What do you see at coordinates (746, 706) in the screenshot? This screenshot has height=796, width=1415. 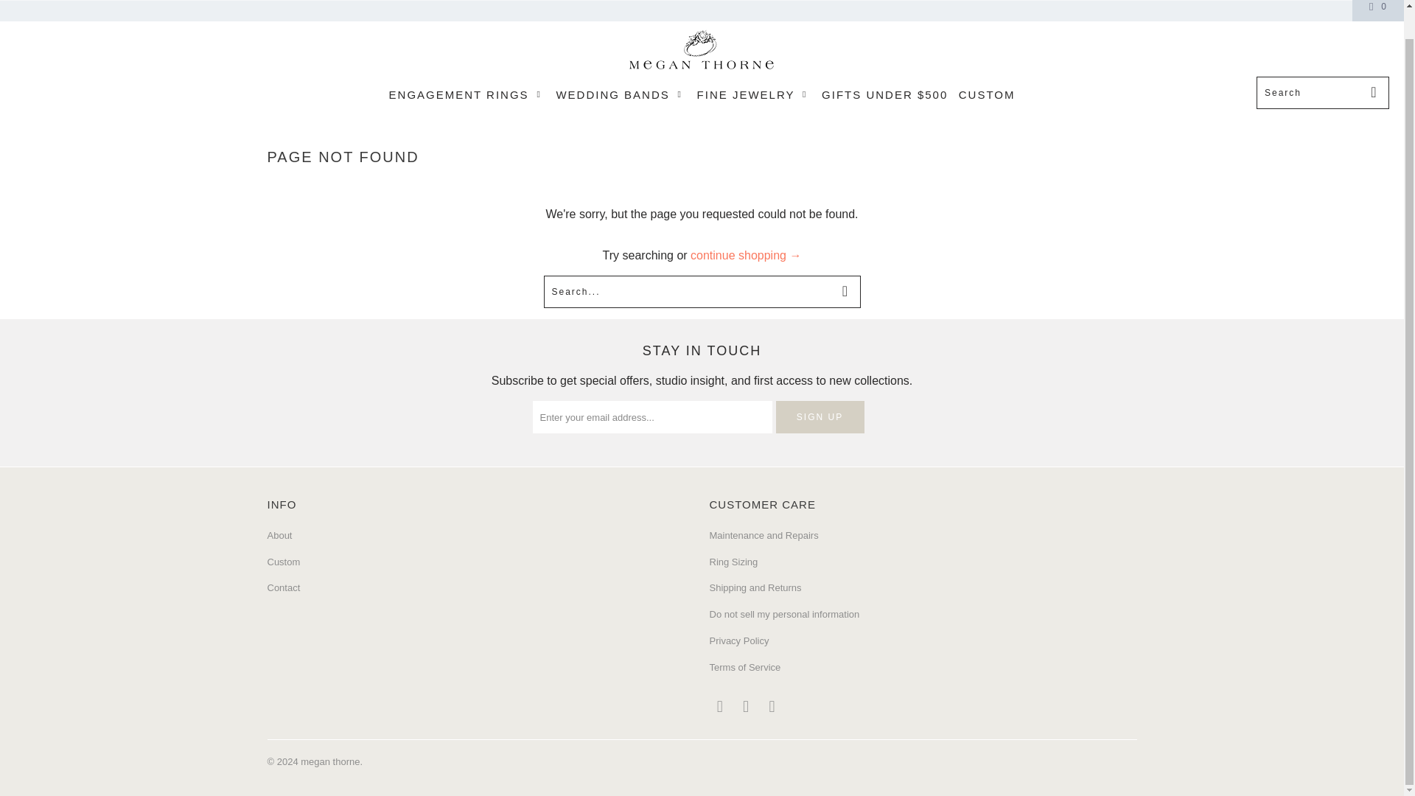 I see `megan thorne on Pinterest` at bounding box center [746, 706].